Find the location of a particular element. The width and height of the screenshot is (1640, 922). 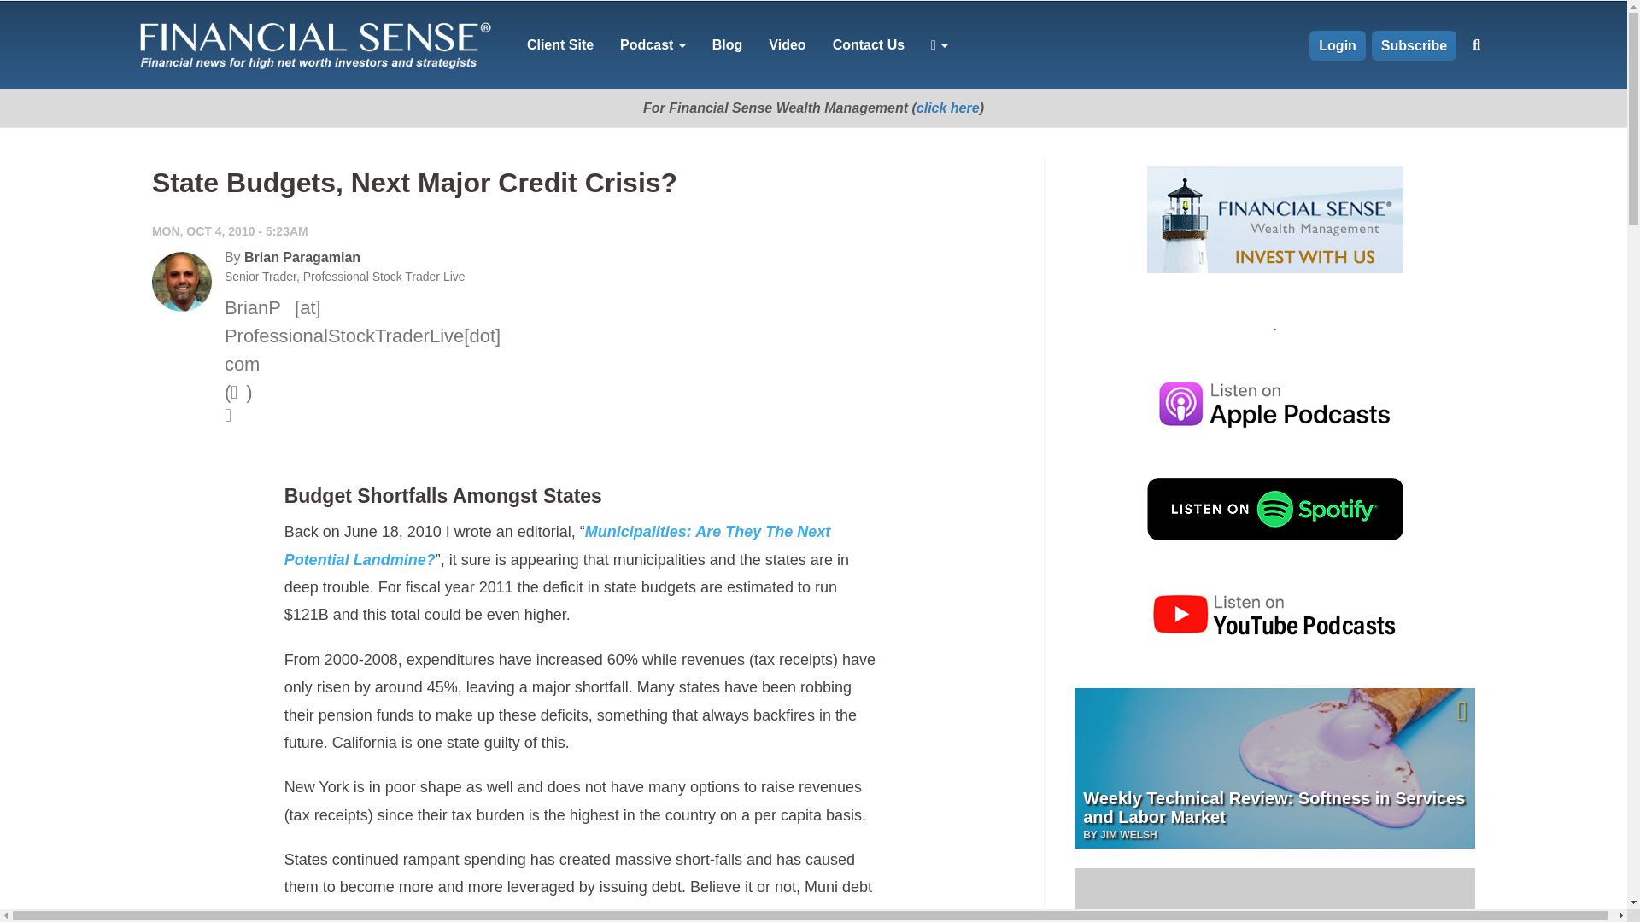

Contact Us is located at coordinates (869, 44).